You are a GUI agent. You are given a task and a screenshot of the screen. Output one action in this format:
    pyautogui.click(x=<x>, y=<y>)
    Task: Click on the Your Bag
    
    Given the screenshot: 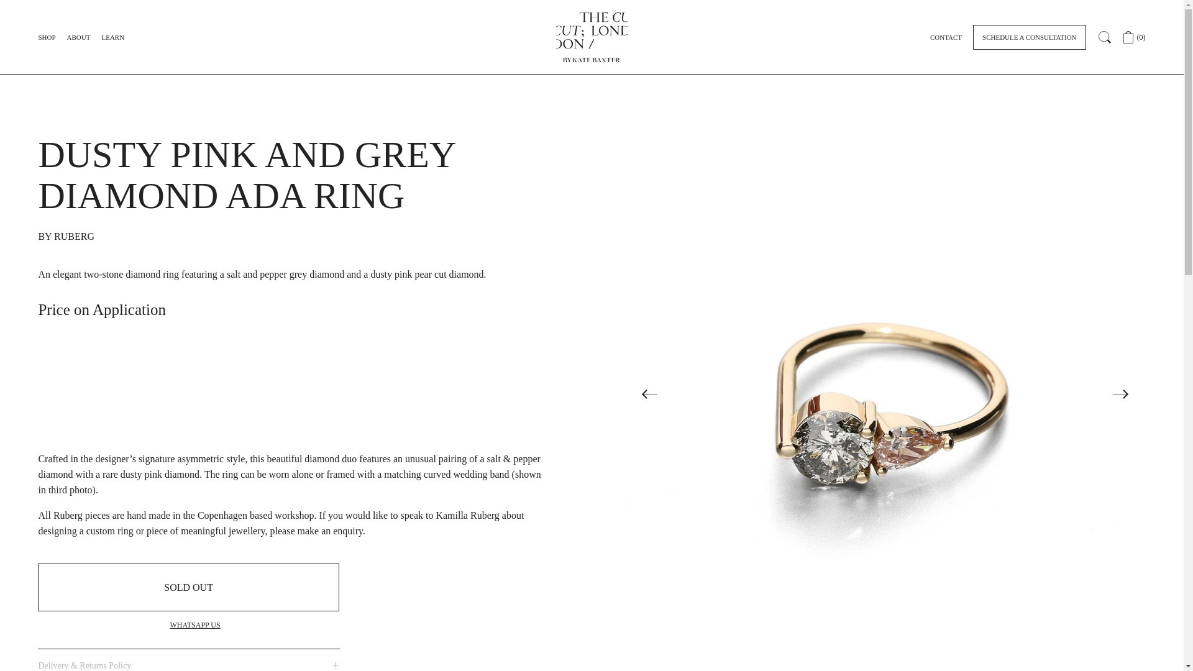 What is the action you would take?
    pyautogui.click(x=1135, y=37)
    